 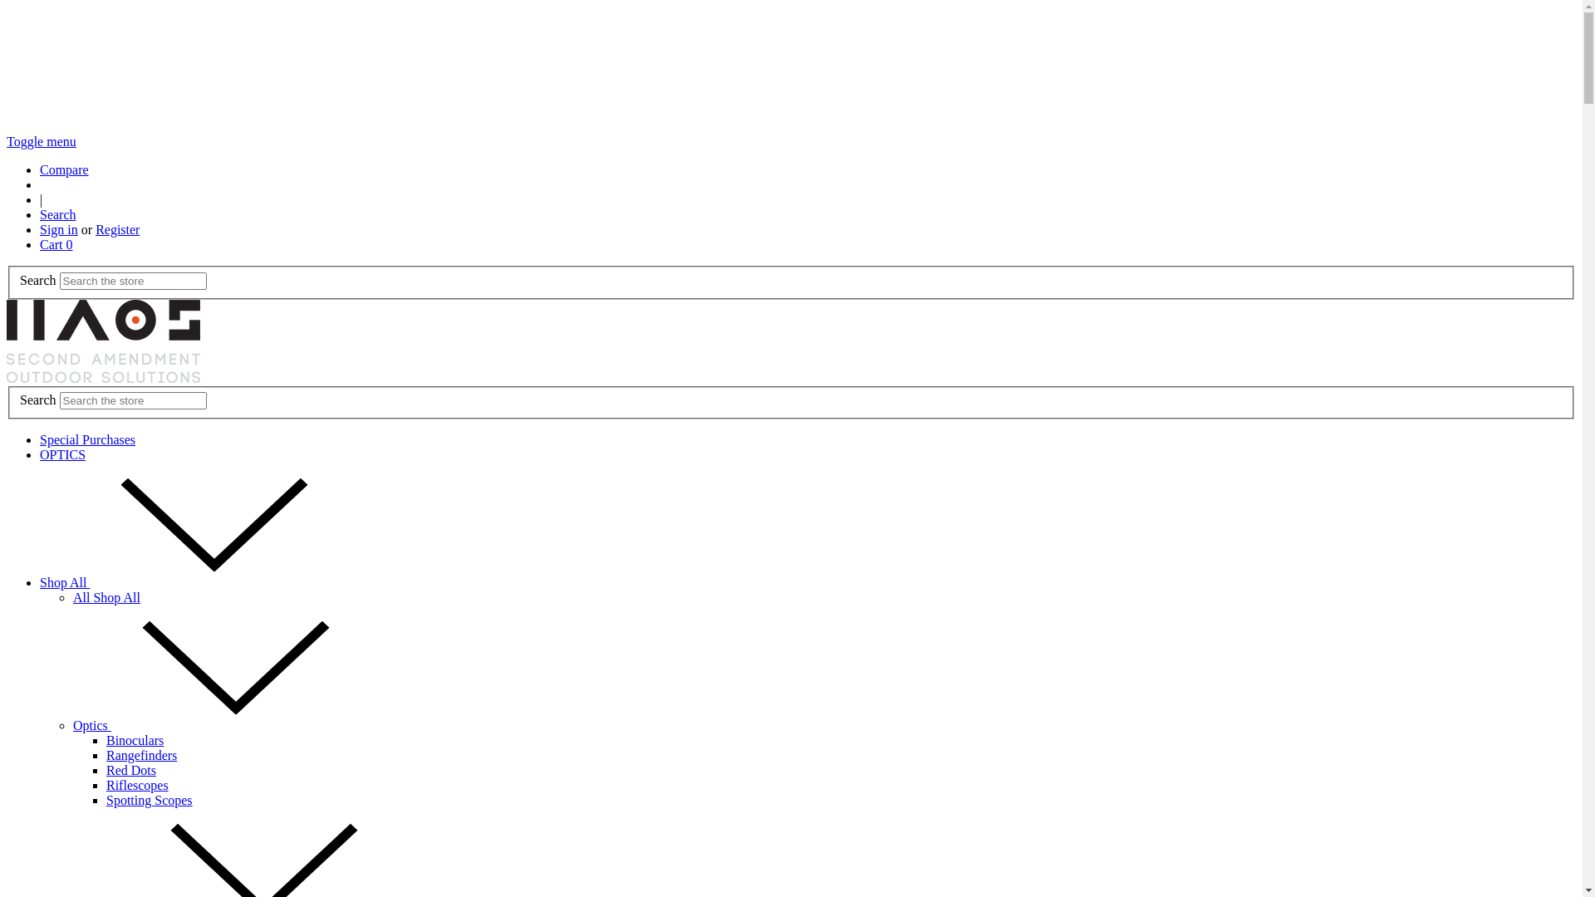 What do you see at coordinates (88, 440) in the screenshot?
I see `Special Purchases` at bounding box center [88, 440].